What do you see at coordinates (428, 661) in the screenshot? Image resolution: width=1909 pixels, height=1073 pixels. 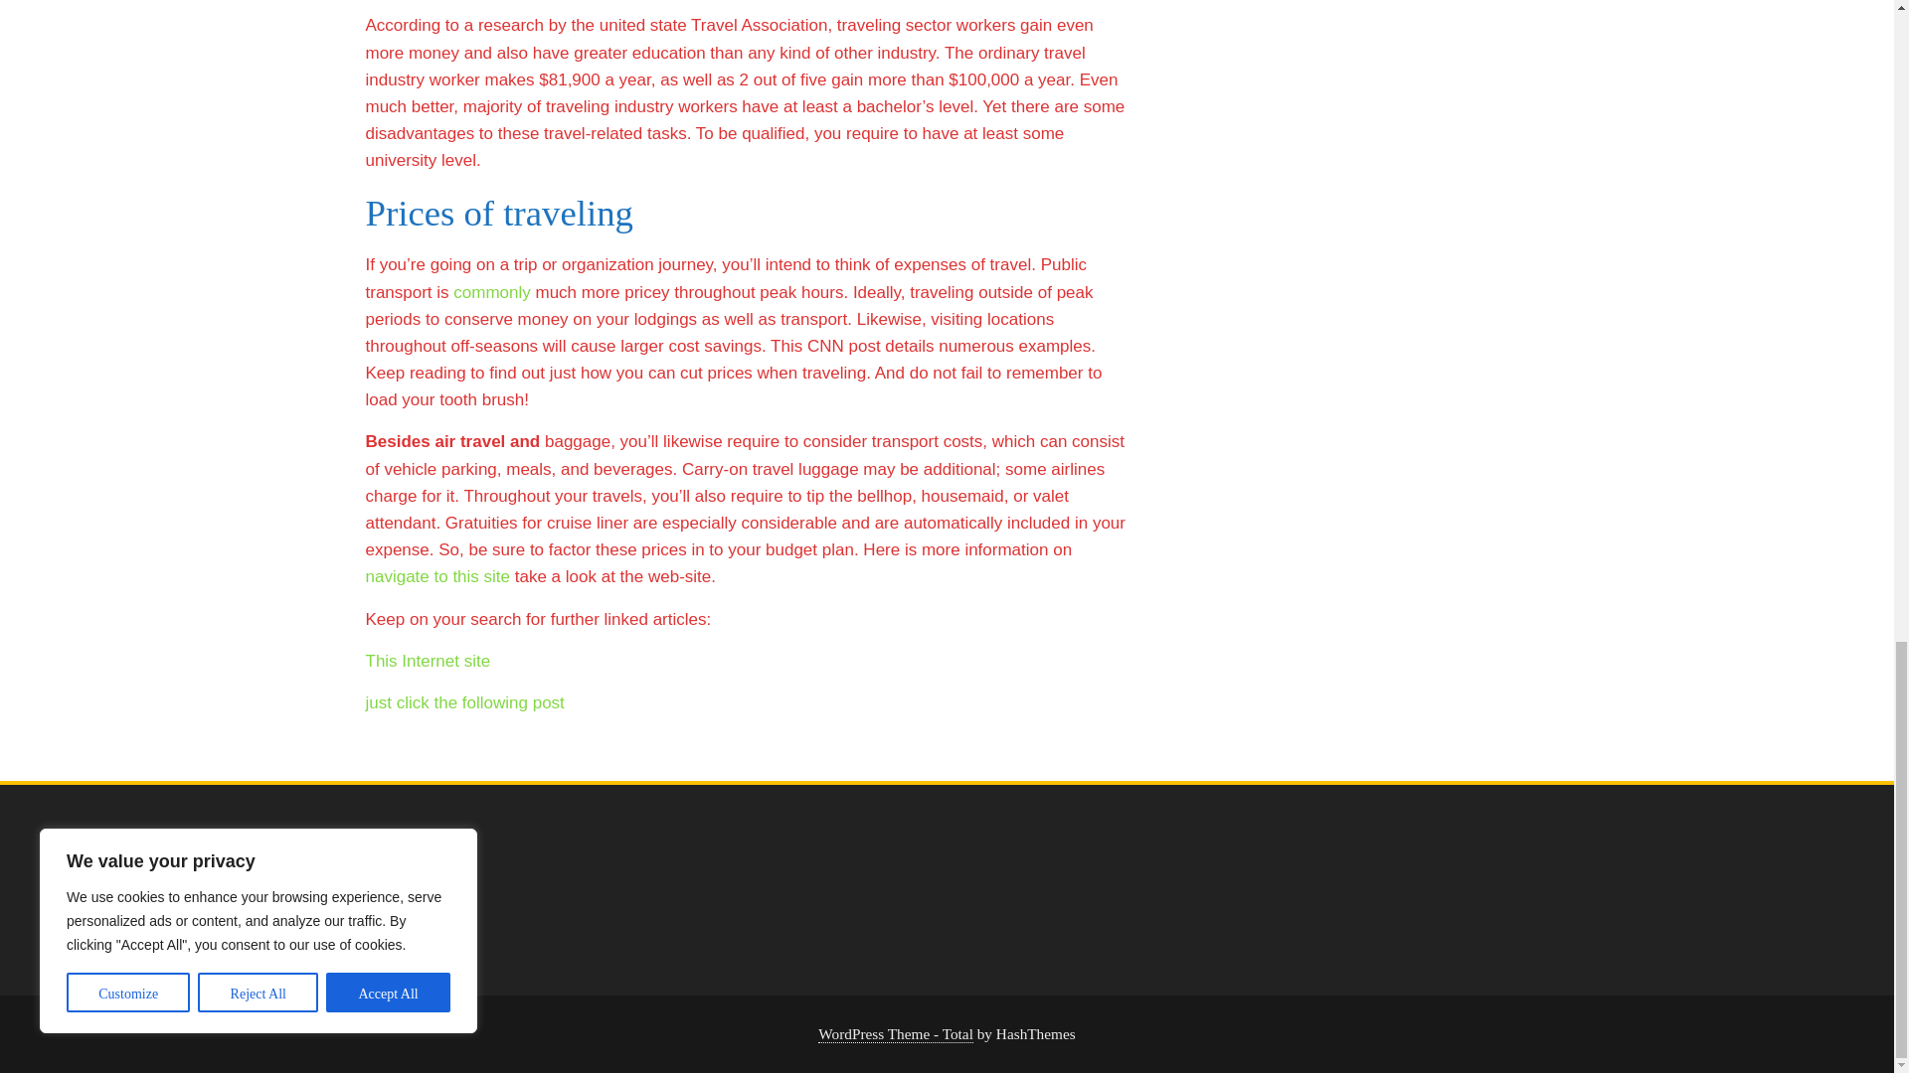 I see `This Internet site` at bounding box center [428, 661].